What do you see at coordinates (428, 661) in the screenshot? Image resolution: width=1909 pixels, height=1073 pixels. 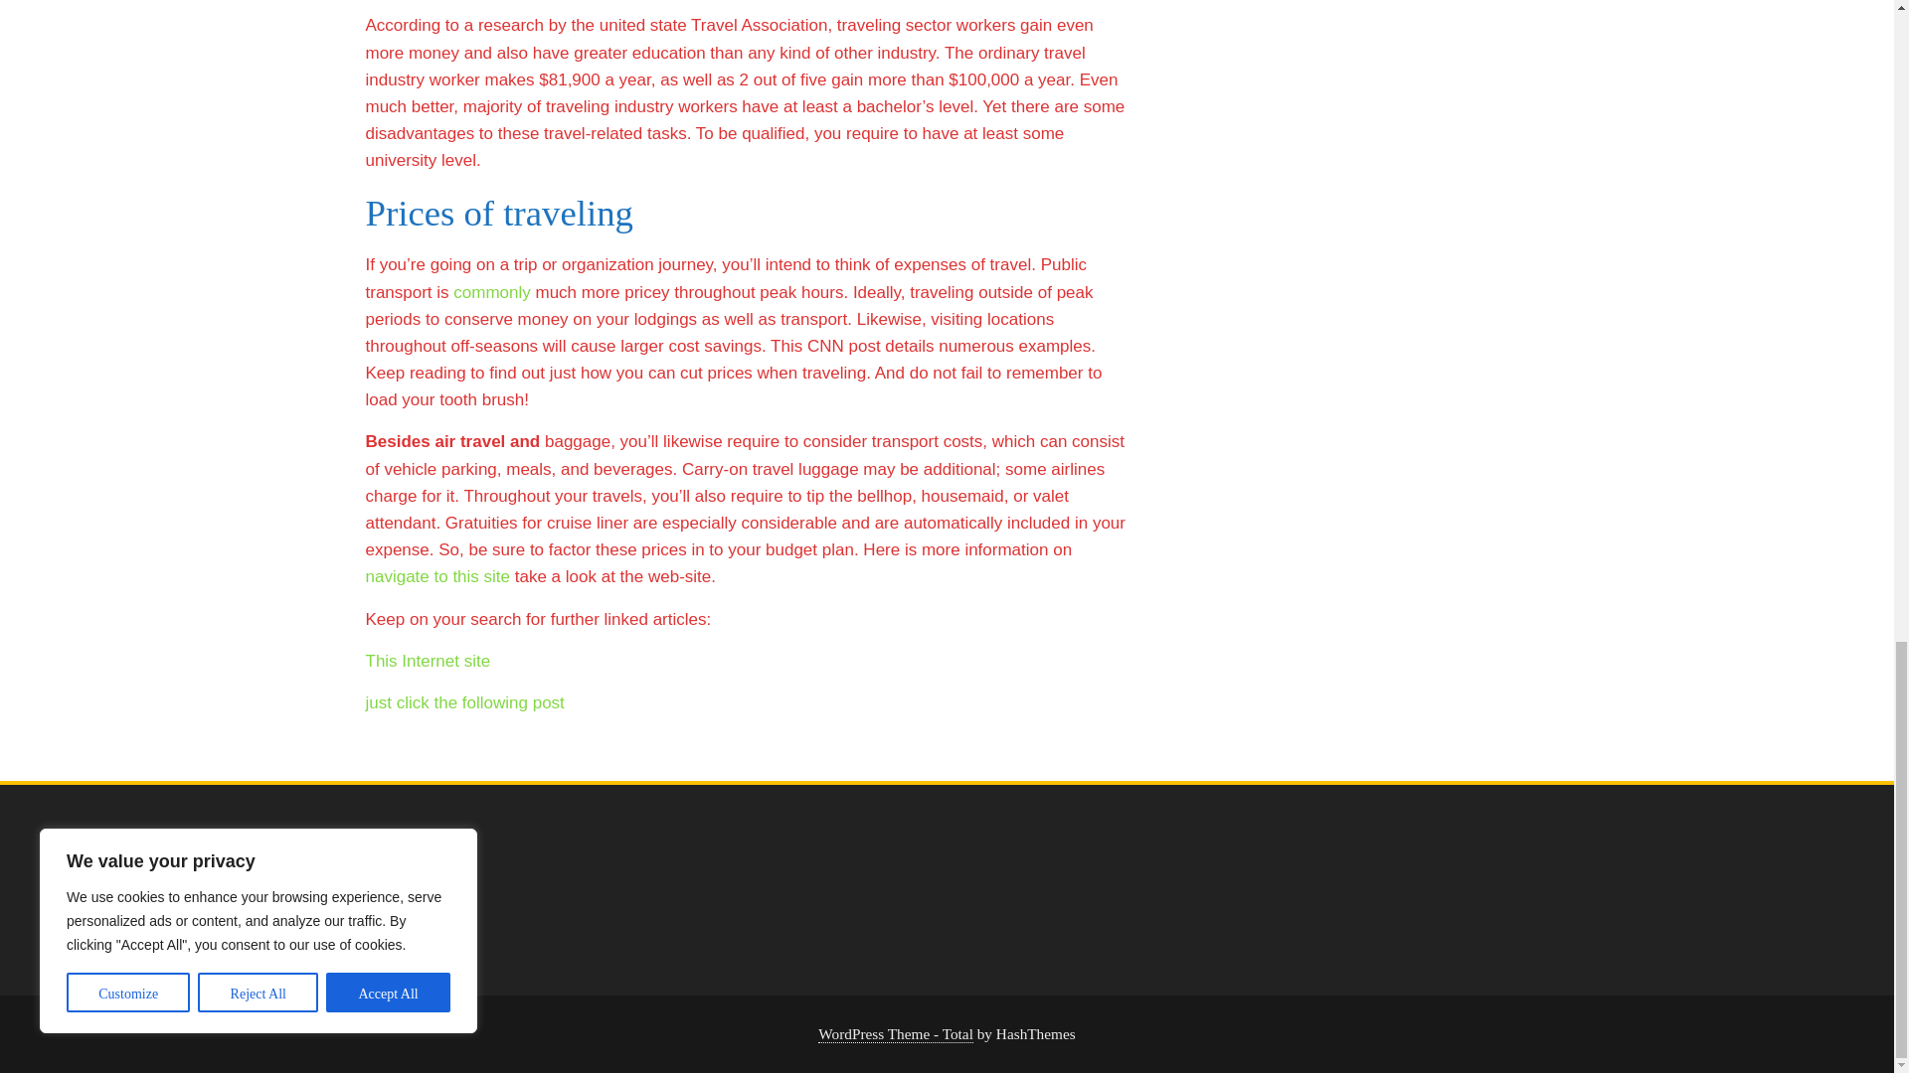 I see `This Internet site` at bounding box center [428, 661].